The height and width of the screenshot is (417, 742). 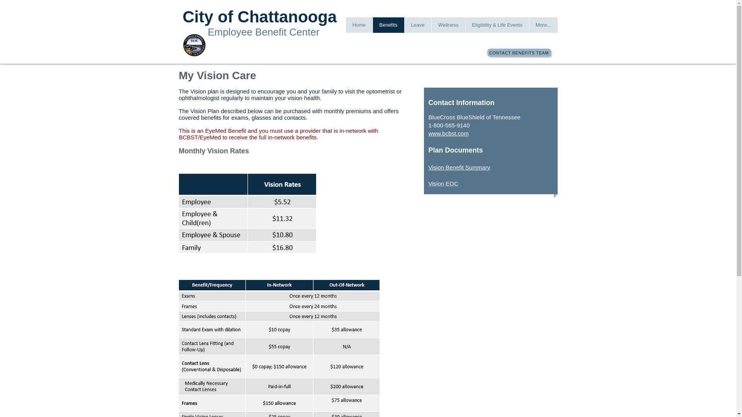 I want to click on VisionRates.png, so click(x=247, y=213).